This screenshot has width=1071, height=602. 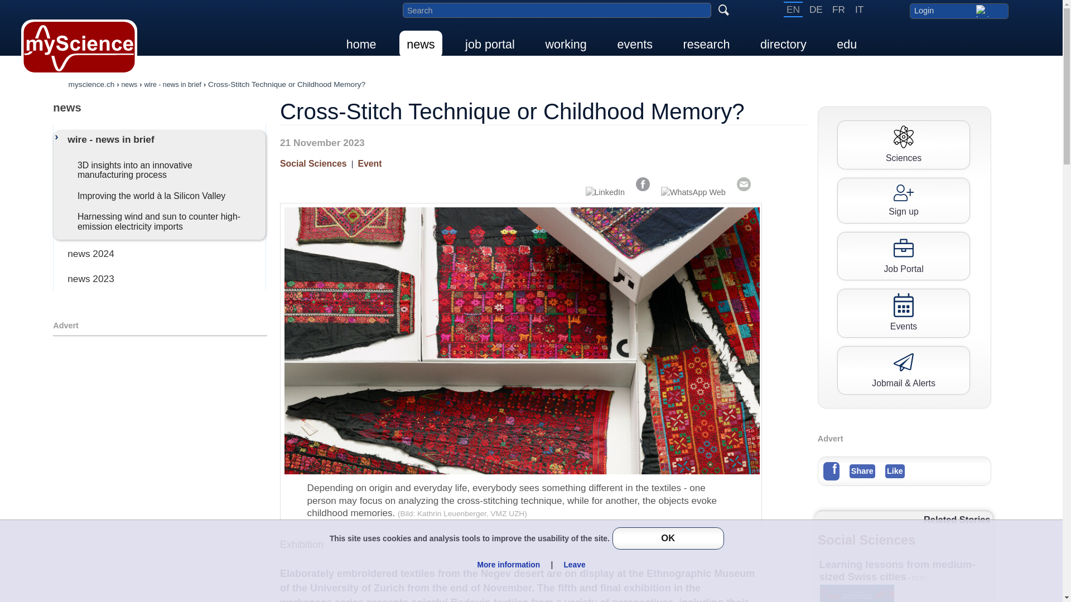 I want to click on Share on WhatsApp Web, so click(x=693, y=192).